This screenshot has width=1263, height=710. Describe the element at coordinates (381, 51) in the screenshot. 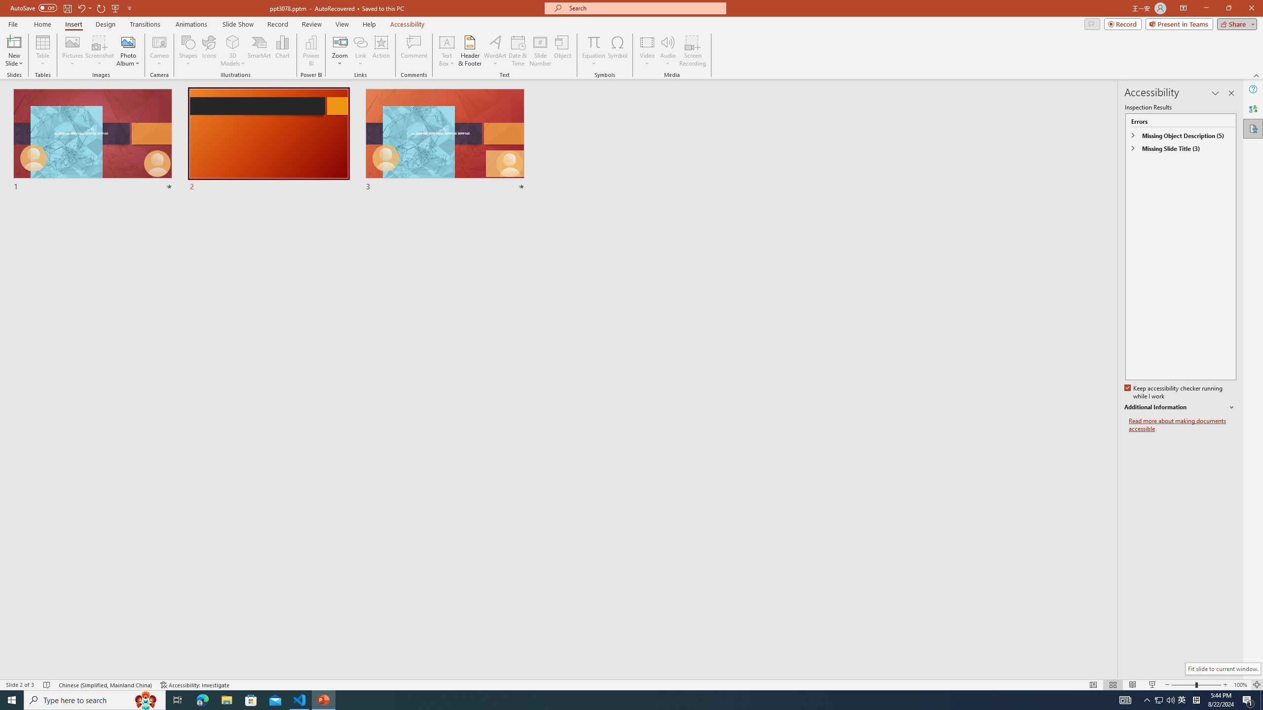

I see `Action` at that location.